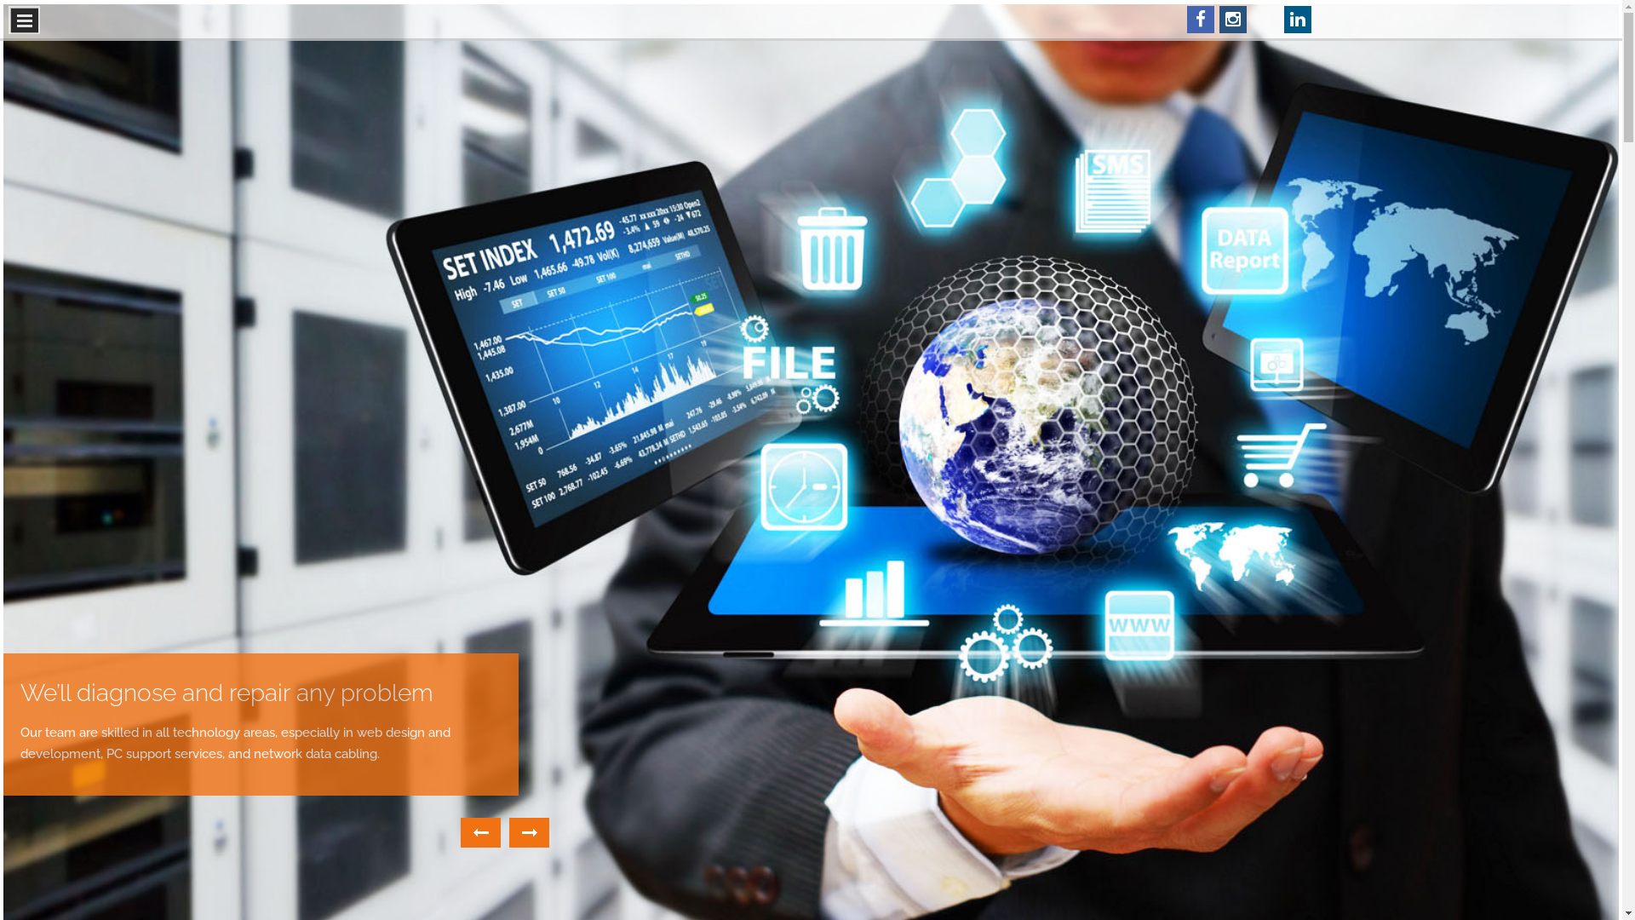 This screenshot has height=920, width=1635. I want to click on Instagram, so click(1233, 20).